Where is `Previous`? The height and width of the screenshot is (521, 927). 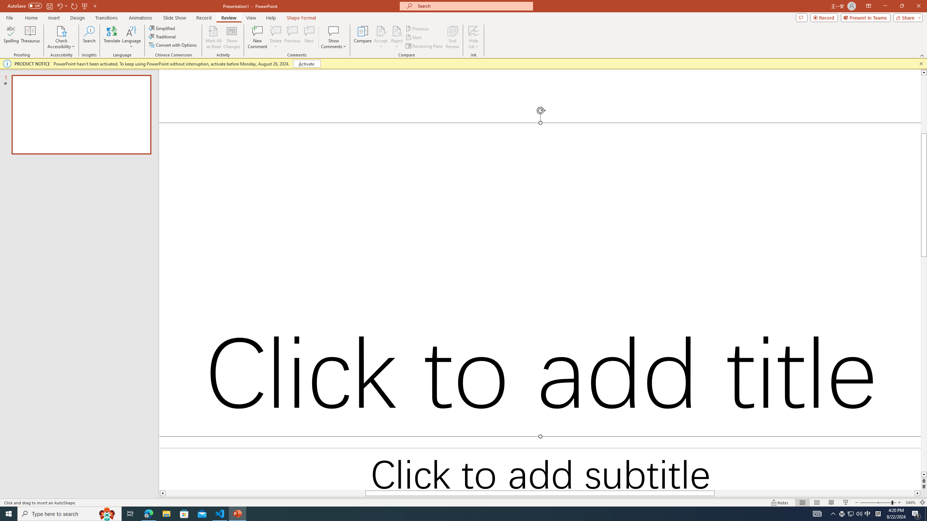
Previous is located at coordinates (418, 28).